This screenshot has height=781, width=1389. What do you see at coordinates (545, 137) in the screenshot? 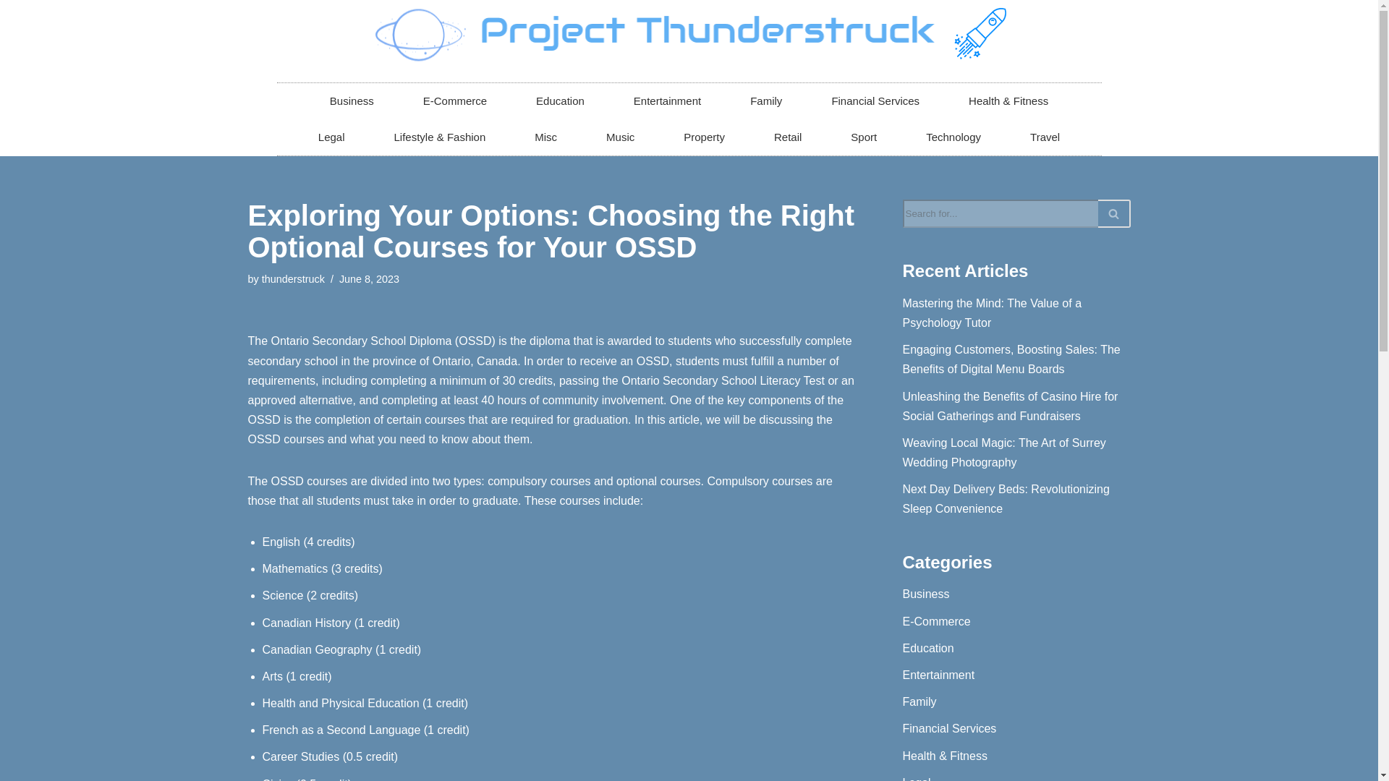
I see `Misc` at bounding box center [545, 137].